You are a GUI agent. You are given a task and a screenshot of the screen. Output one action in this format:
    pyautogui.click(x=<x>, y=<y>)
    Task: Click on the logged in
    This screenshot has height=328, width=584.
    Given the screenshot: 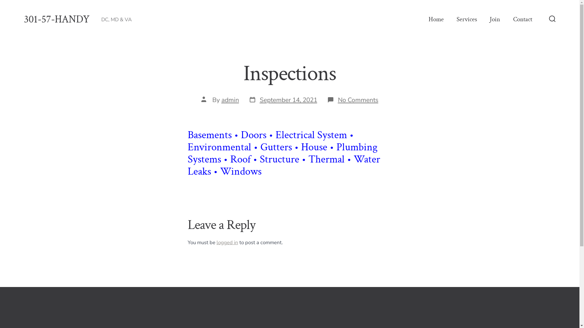 What is the action you would take?
    pyautogui.click(x=228, y=242)
    